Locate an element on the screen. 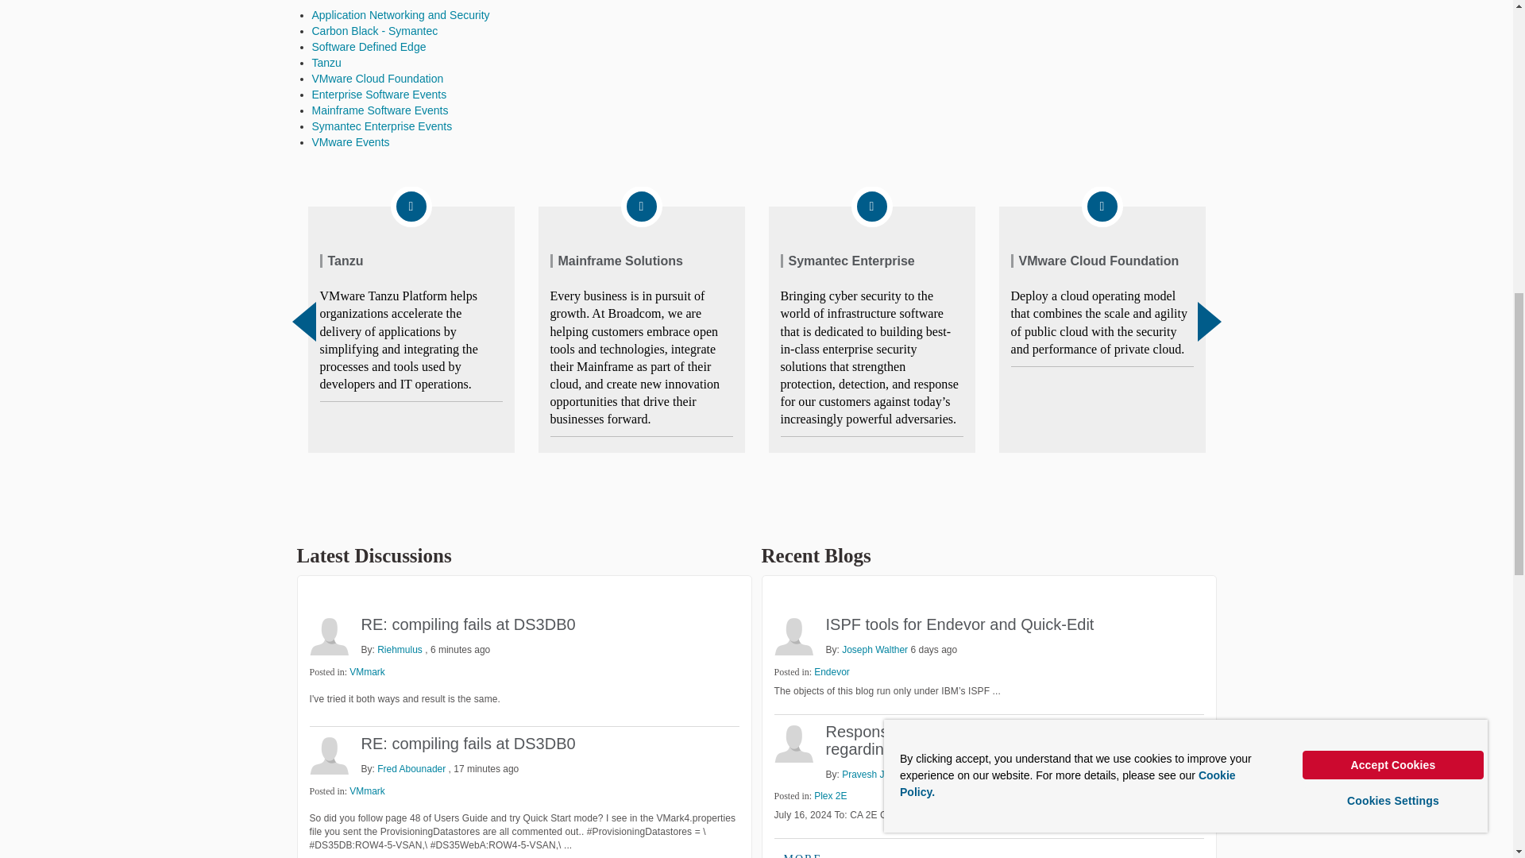 This screenshot has width=1525, height=858. RE: compiling fails at DS3DB0 is located at coordinates (467, 624).